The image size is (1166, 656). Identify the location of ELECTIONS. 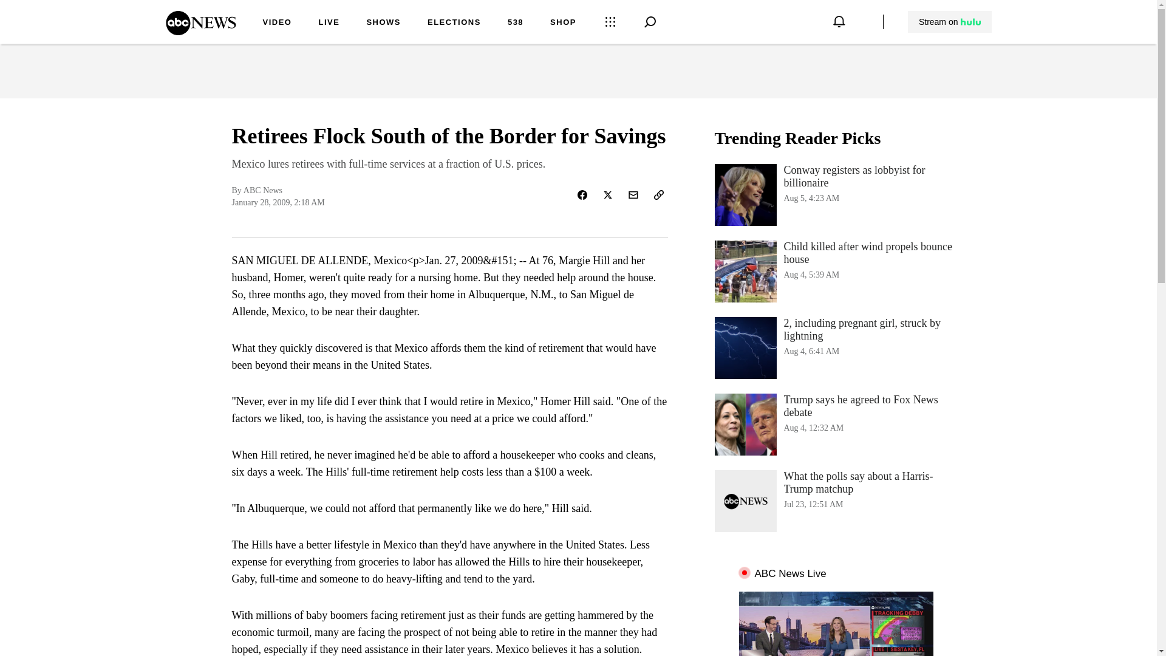
(836, 271).